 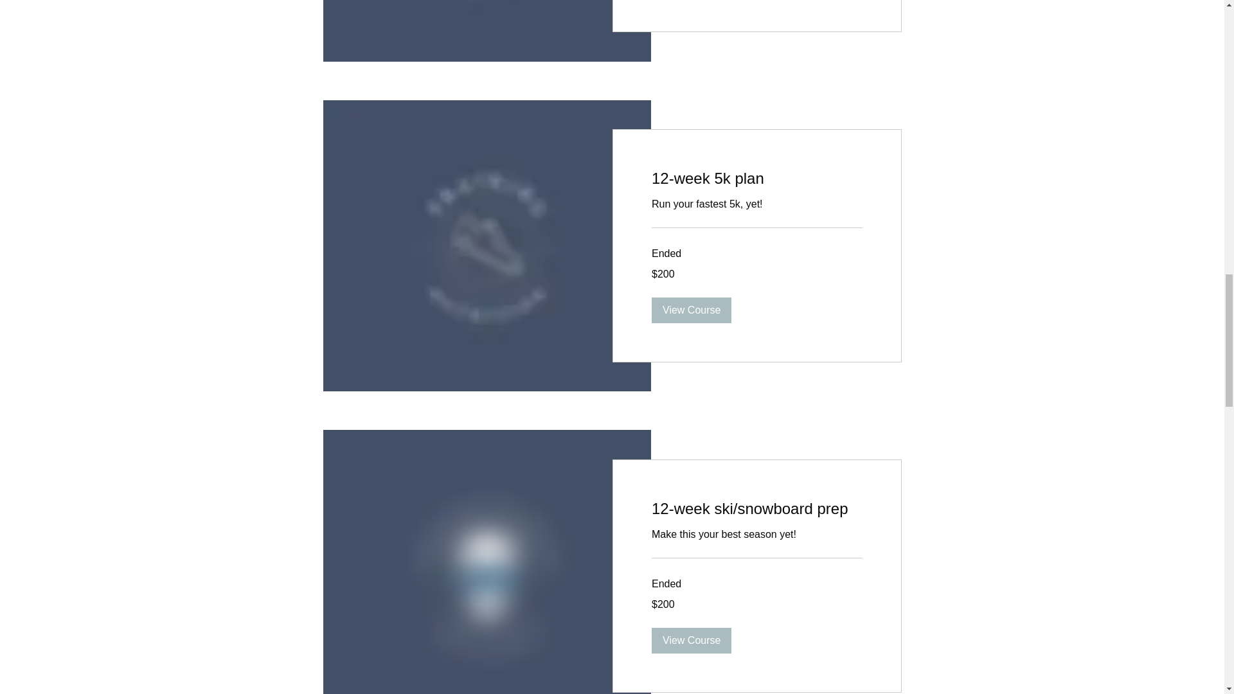 I want to click on View Course, so click(x=692, y=641).